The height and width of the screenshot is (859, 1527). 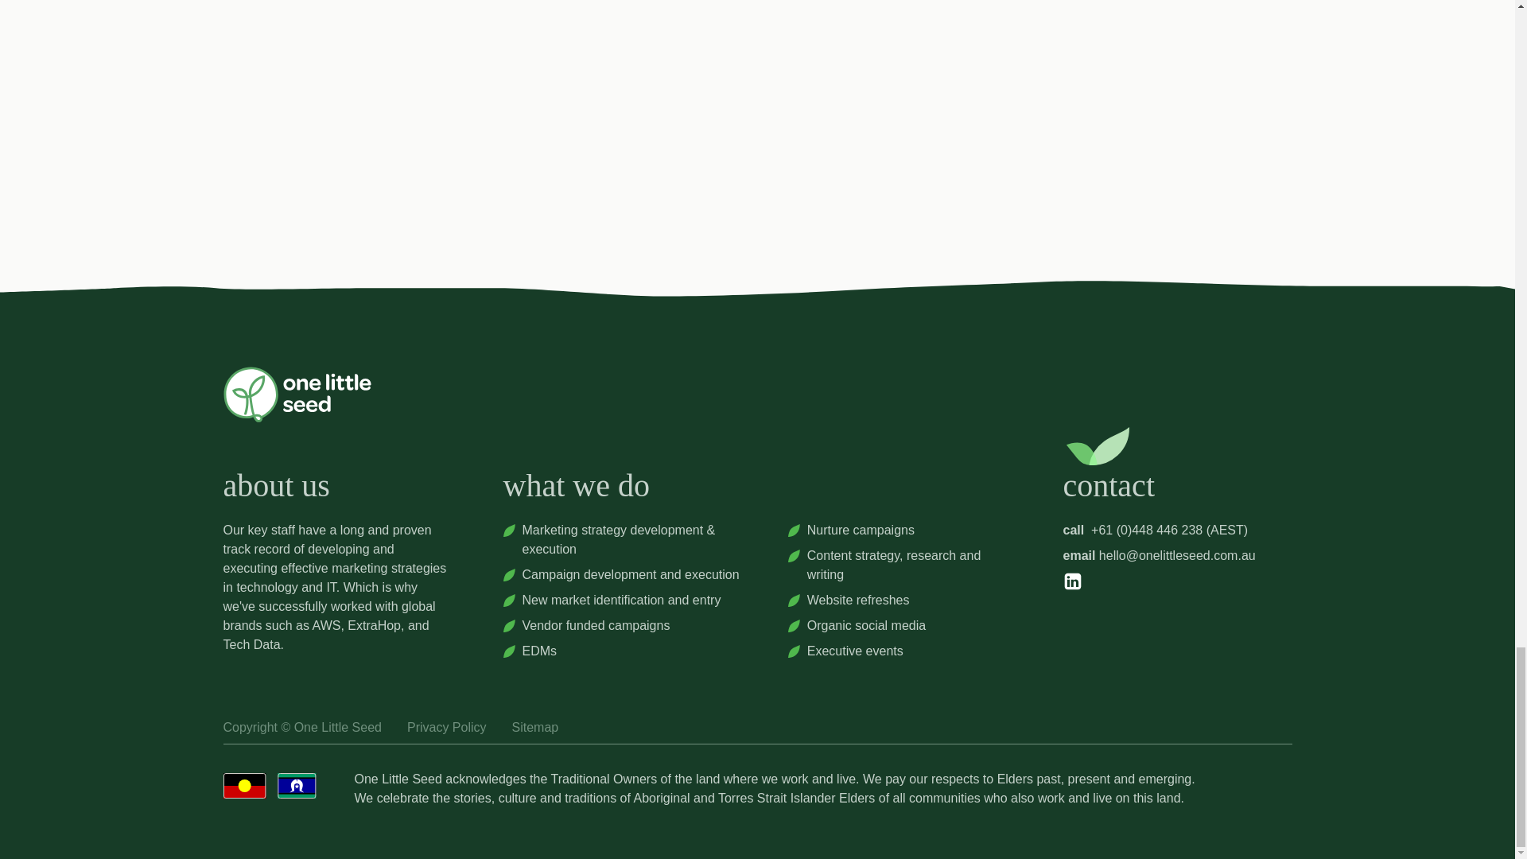 I want to click on what we do, so click(x=576, y=493).